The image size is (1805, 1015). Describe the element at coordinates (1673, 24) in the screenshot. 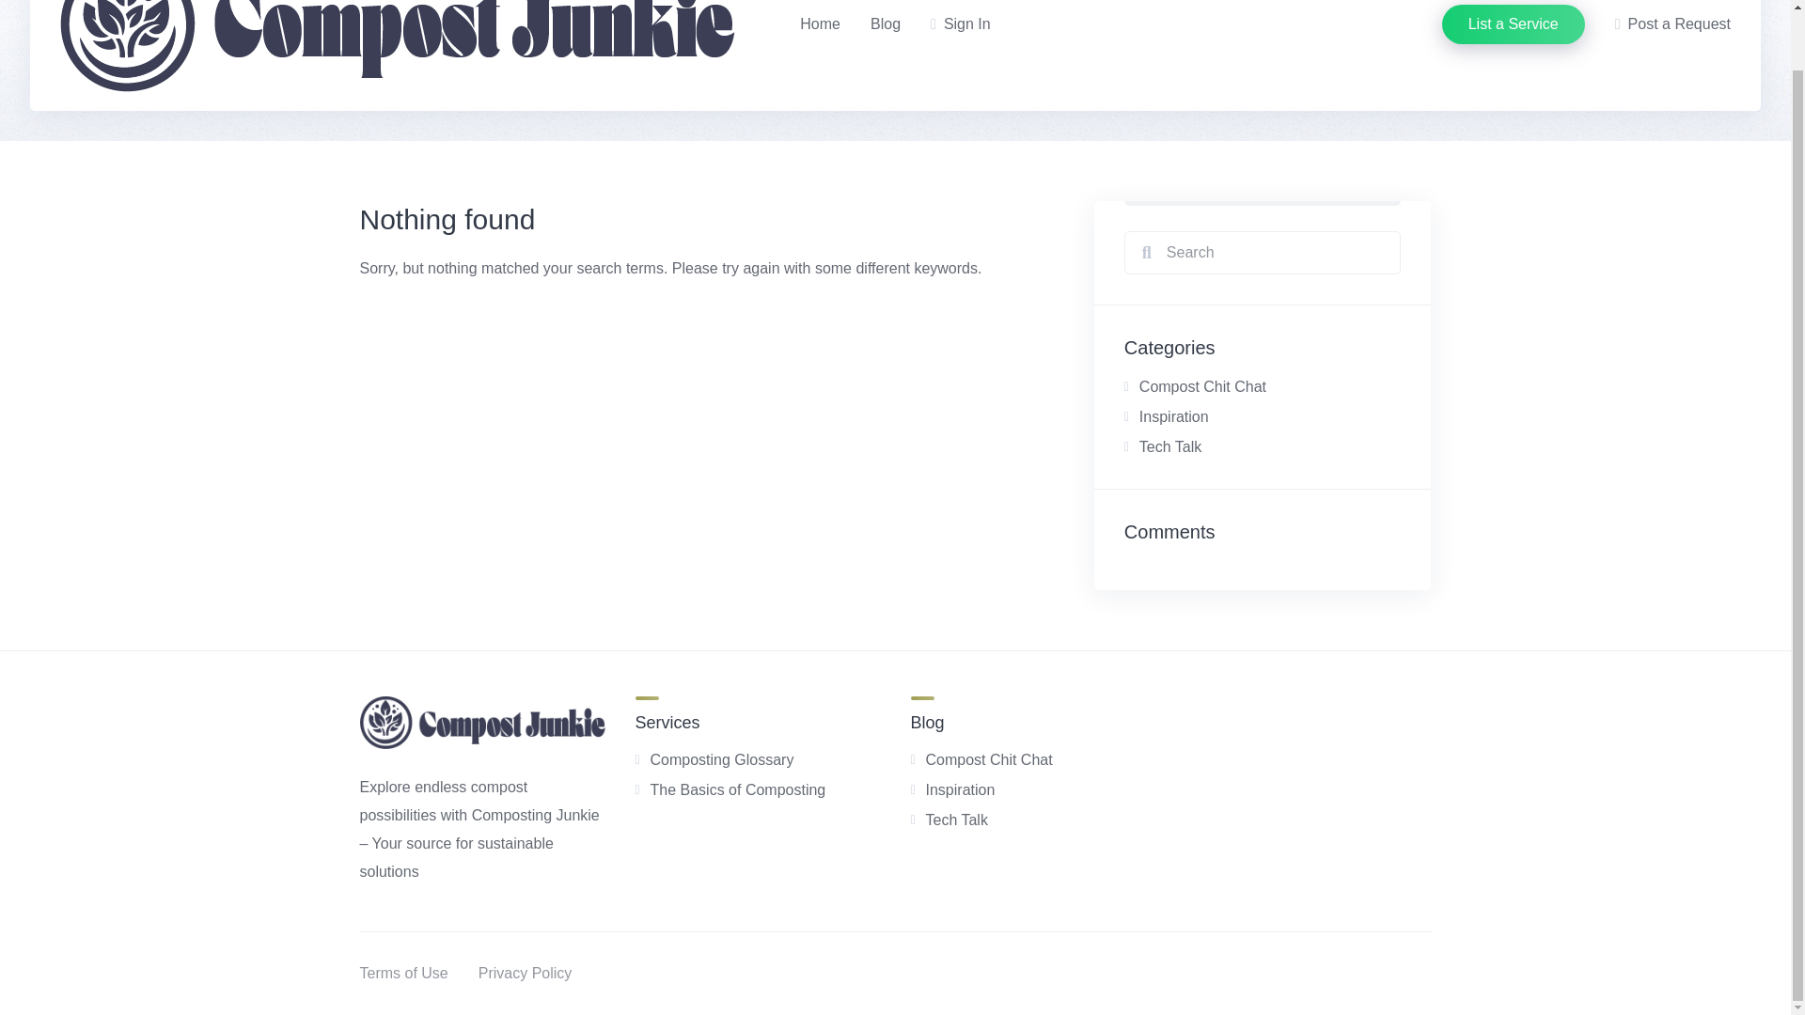

I see `Post a Request` at that location.